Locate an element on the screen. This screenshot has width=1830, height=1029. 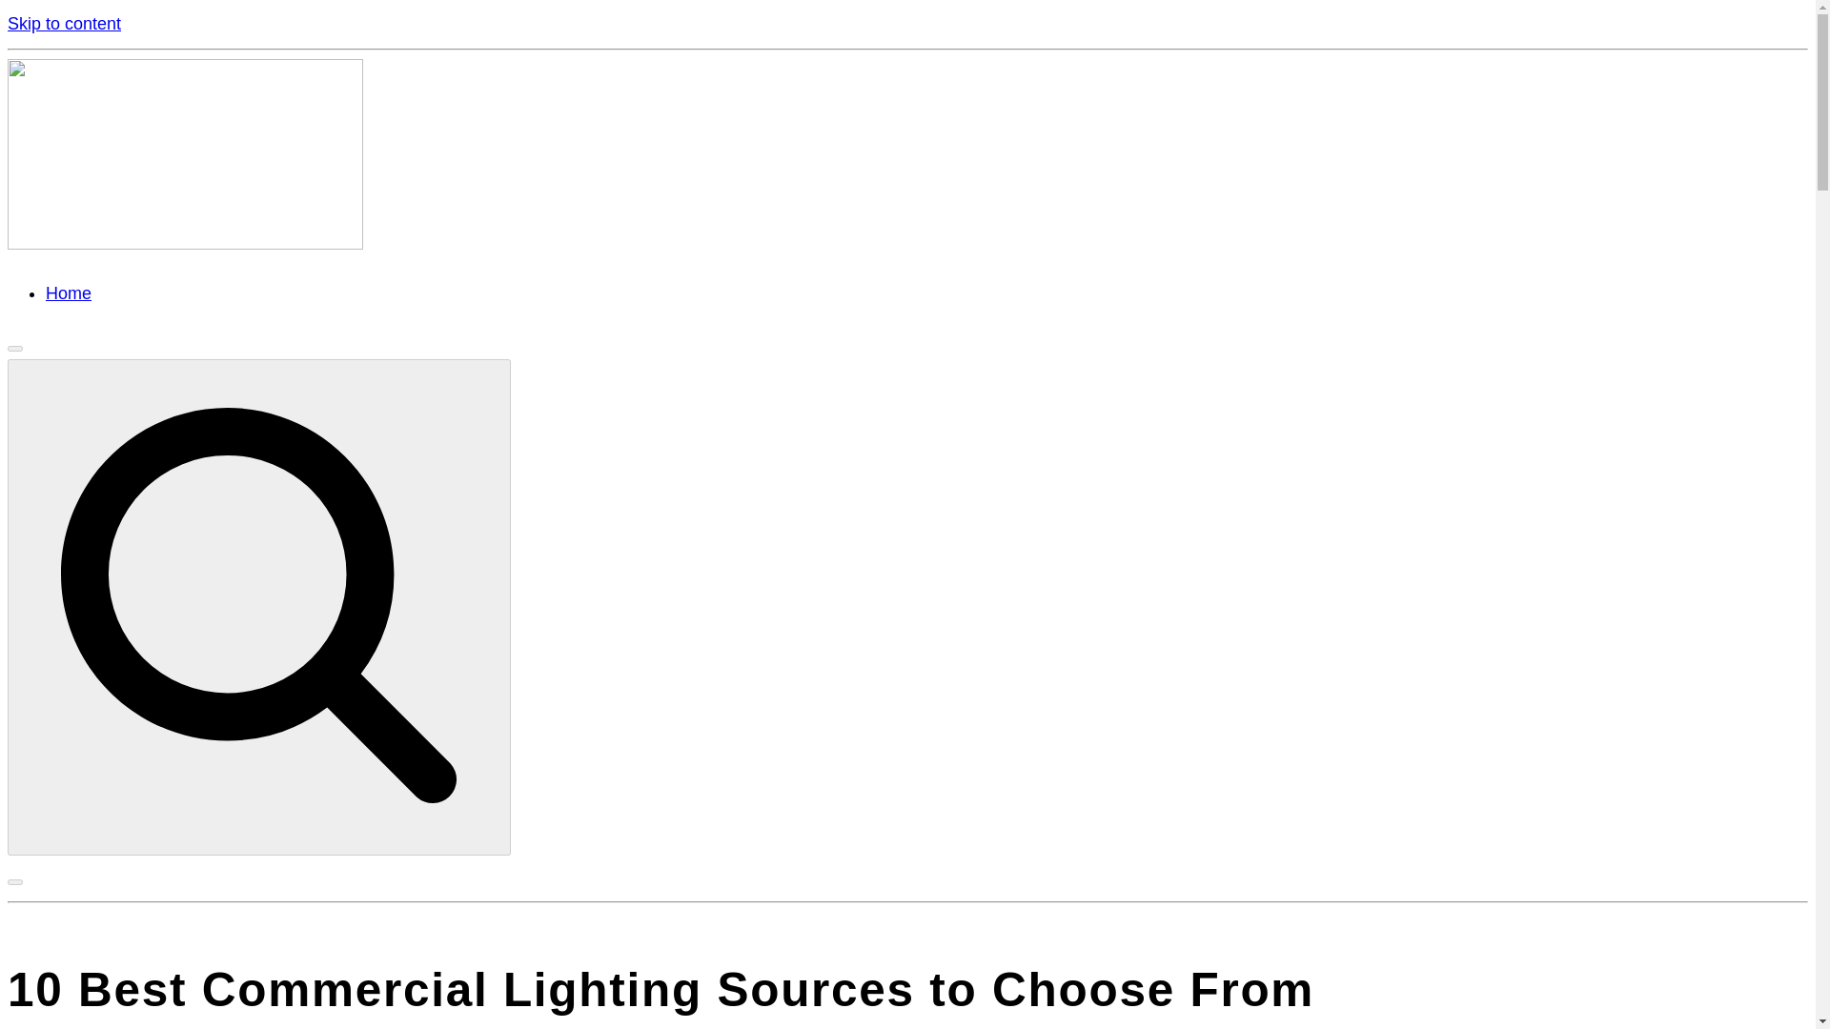
Skip to content is located at coordinates (63, 23).